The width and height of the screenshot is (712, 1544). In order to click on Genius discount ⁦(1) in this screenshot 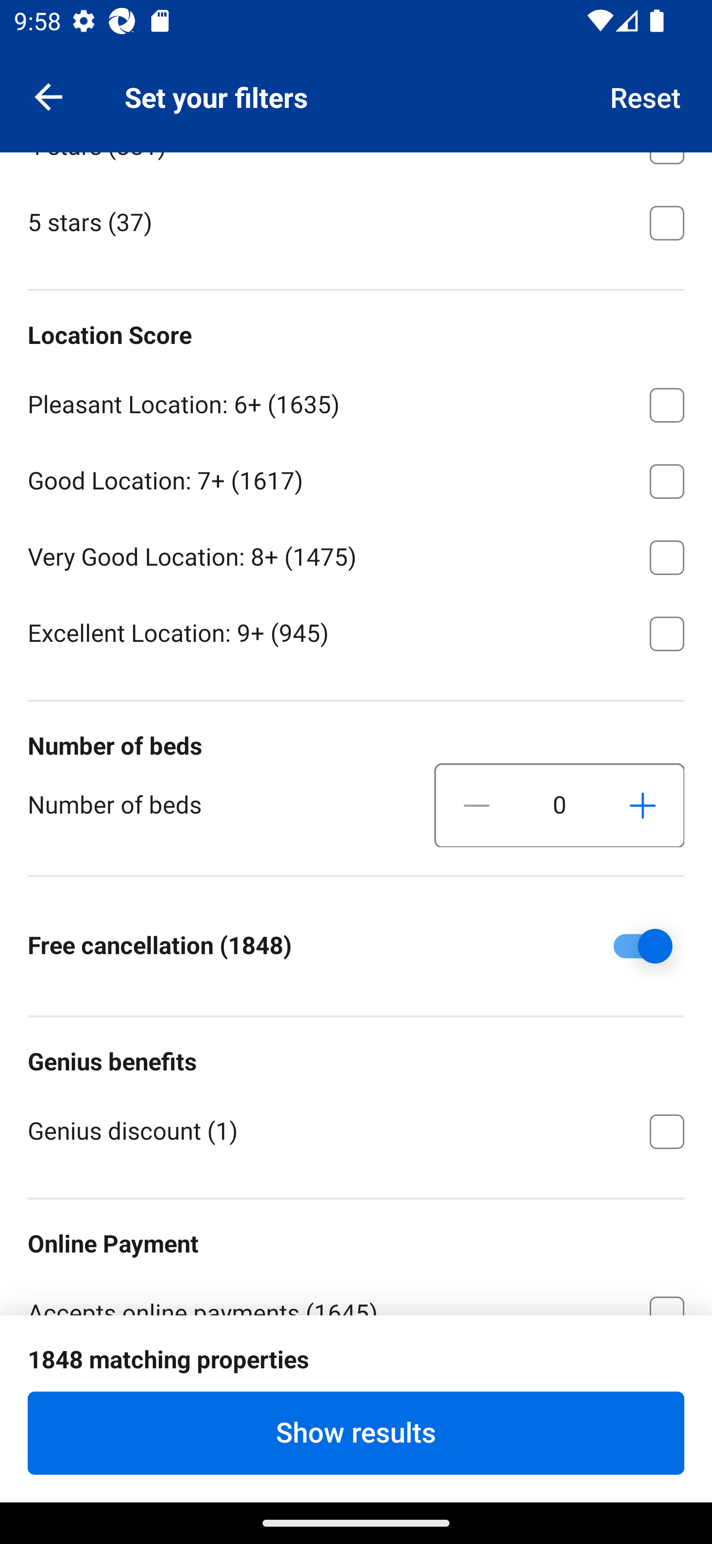, I will do `click(356, 1130)`.